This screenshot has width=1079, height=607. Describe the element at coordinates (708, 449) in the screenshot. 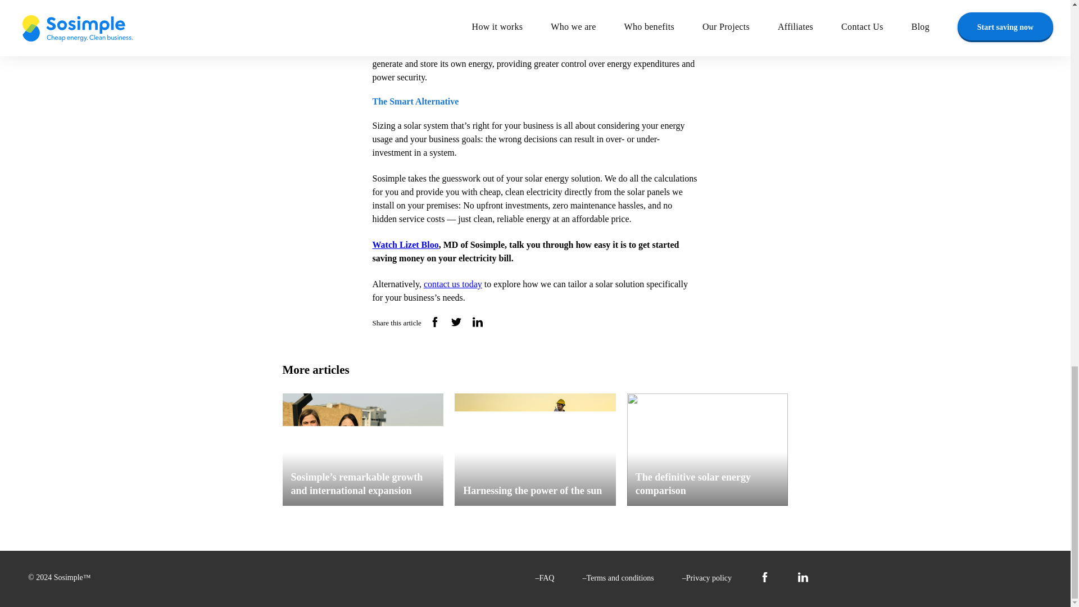

I see `The definitive solar energy comparison` at that location.